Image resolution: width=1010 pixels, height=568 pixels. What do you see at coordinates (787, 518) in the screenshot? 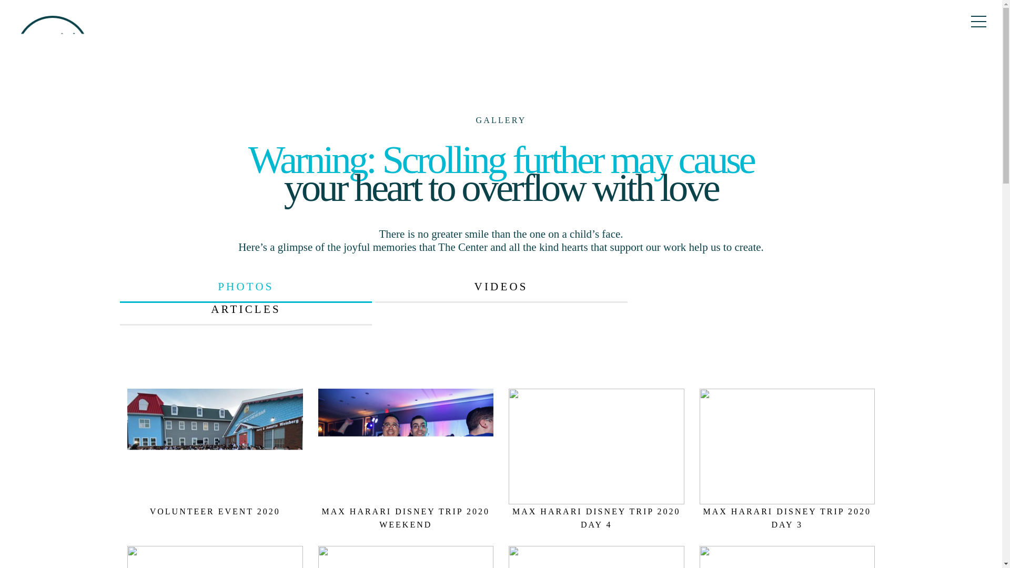
I see `MAX HARARI DISNEY TRIP 2020 DAY 3` at bounding box center [787, 518].